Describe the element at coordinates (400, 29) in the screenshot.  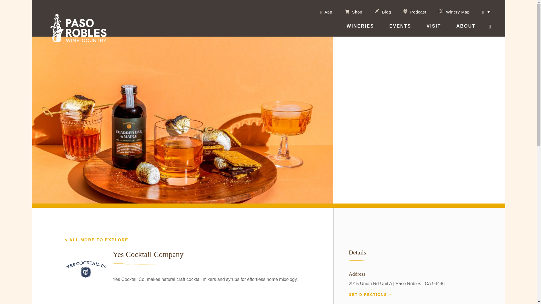
I see `EVENTS` at that location.